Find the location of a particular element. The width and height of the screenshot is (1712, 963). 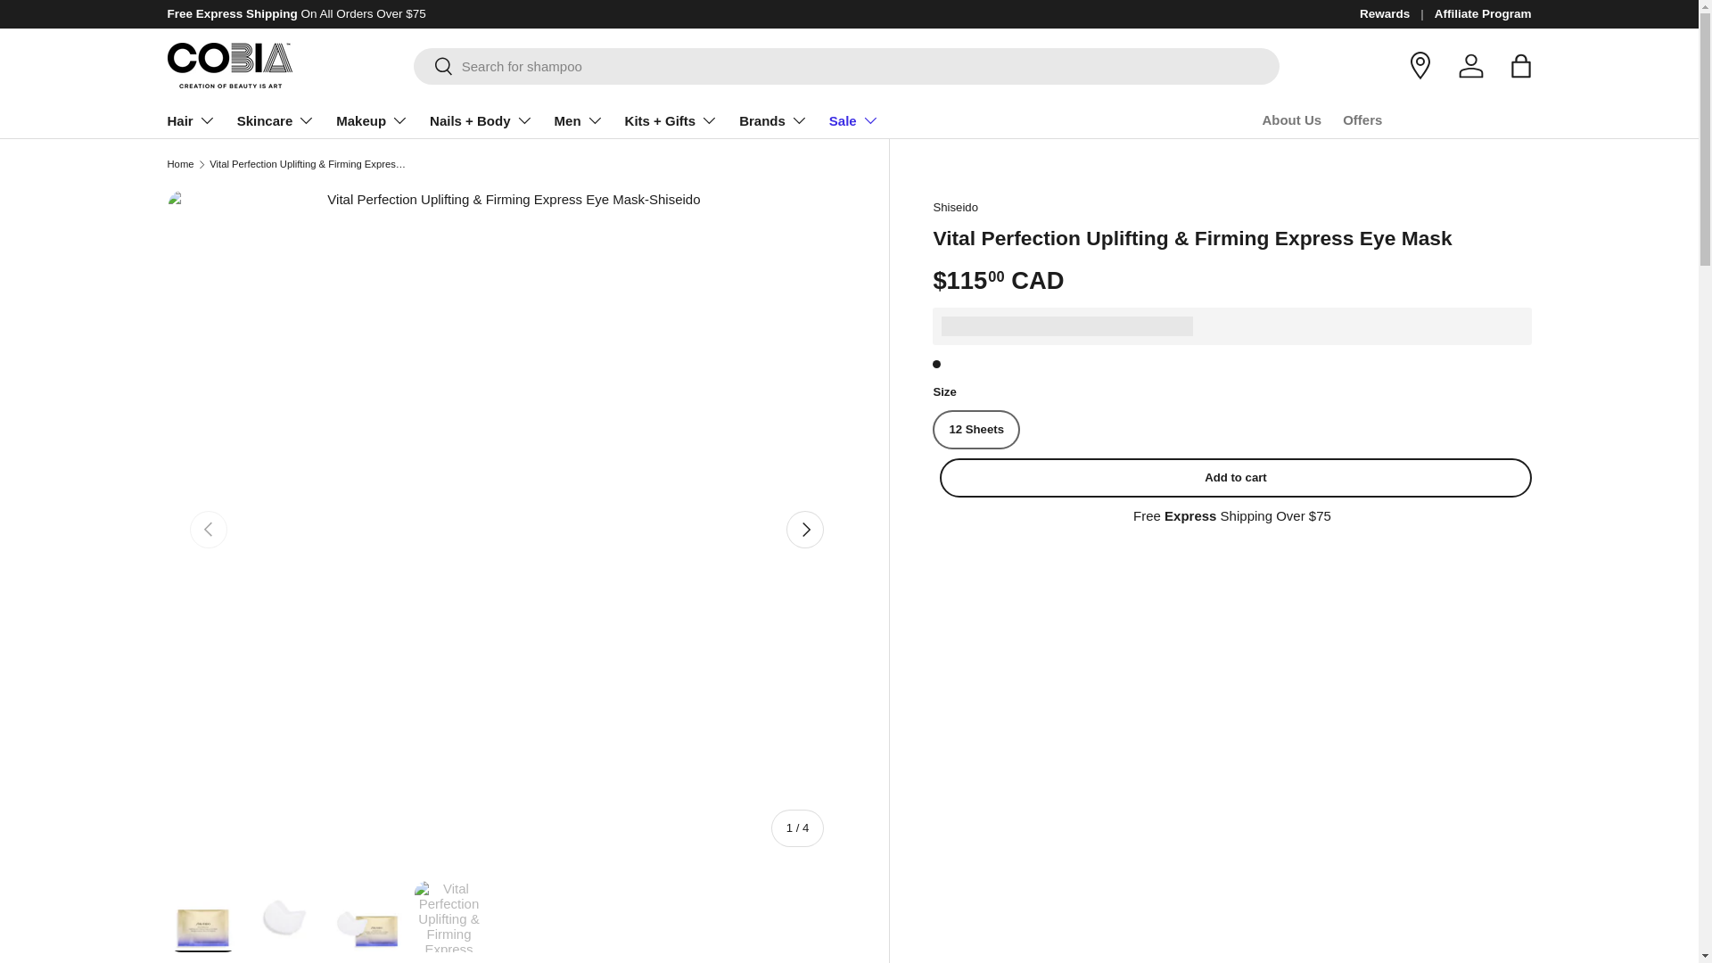

Bag is located at coordinates (1521, 66).